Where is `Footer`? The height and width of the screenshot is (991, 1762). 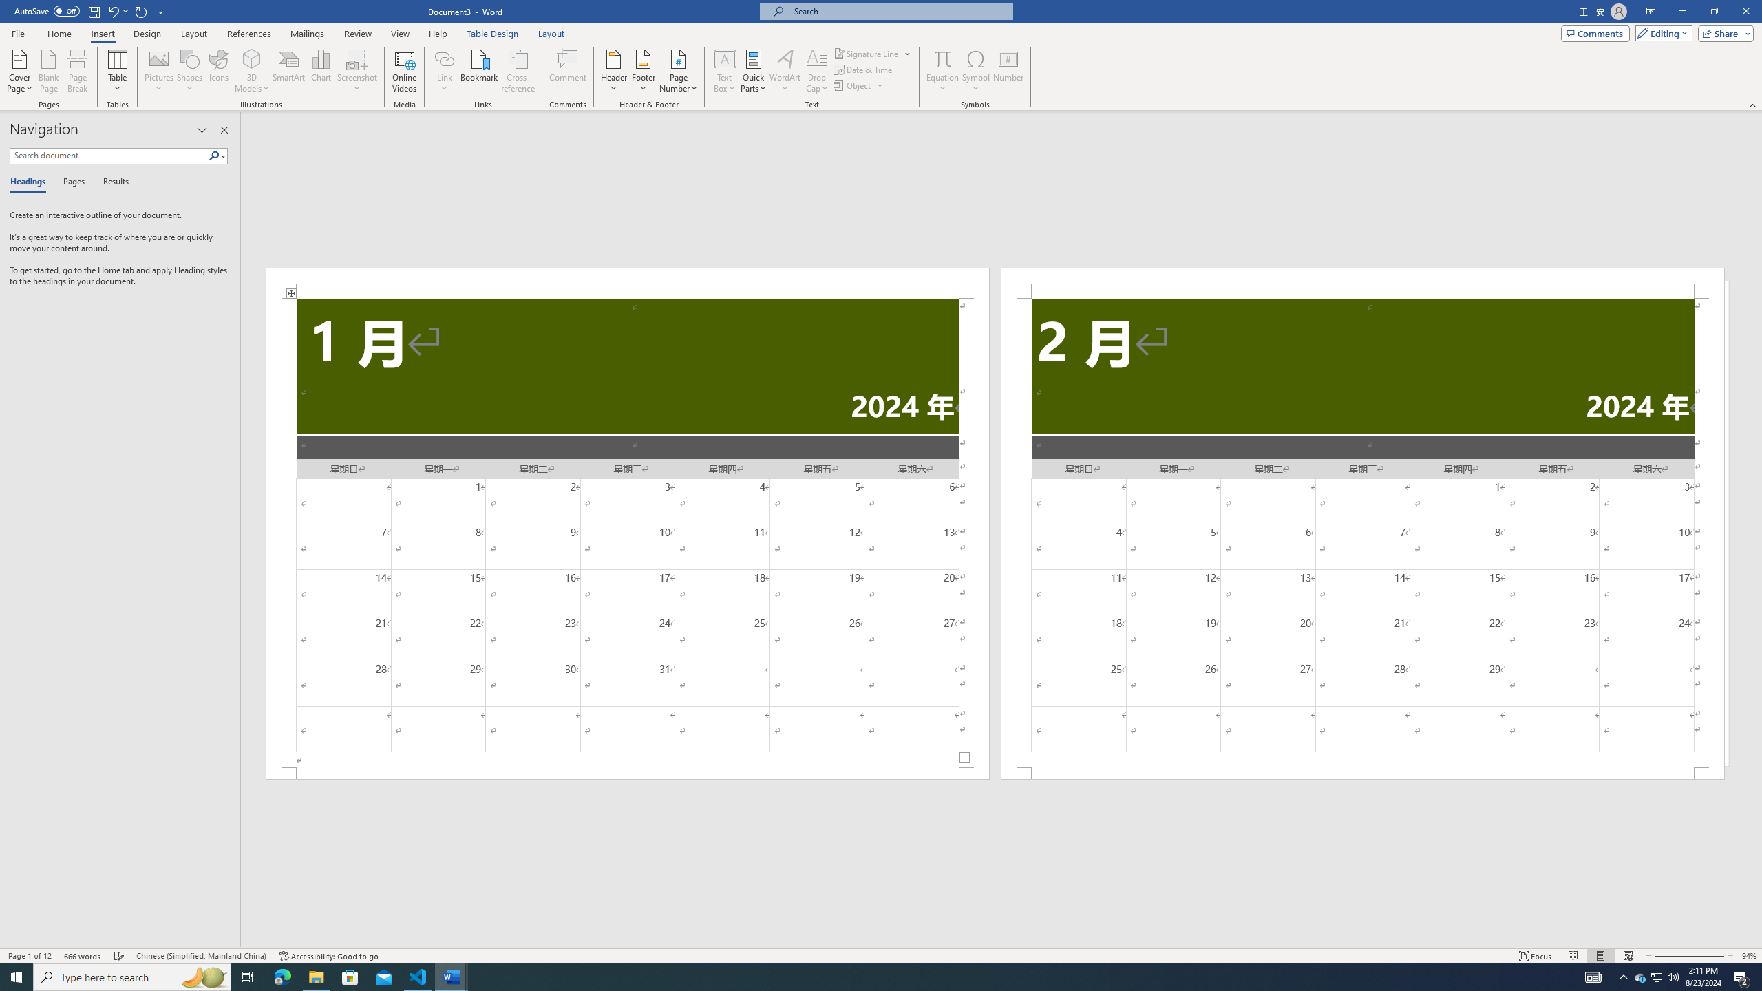
Footer is located at coordinates (643, 71).